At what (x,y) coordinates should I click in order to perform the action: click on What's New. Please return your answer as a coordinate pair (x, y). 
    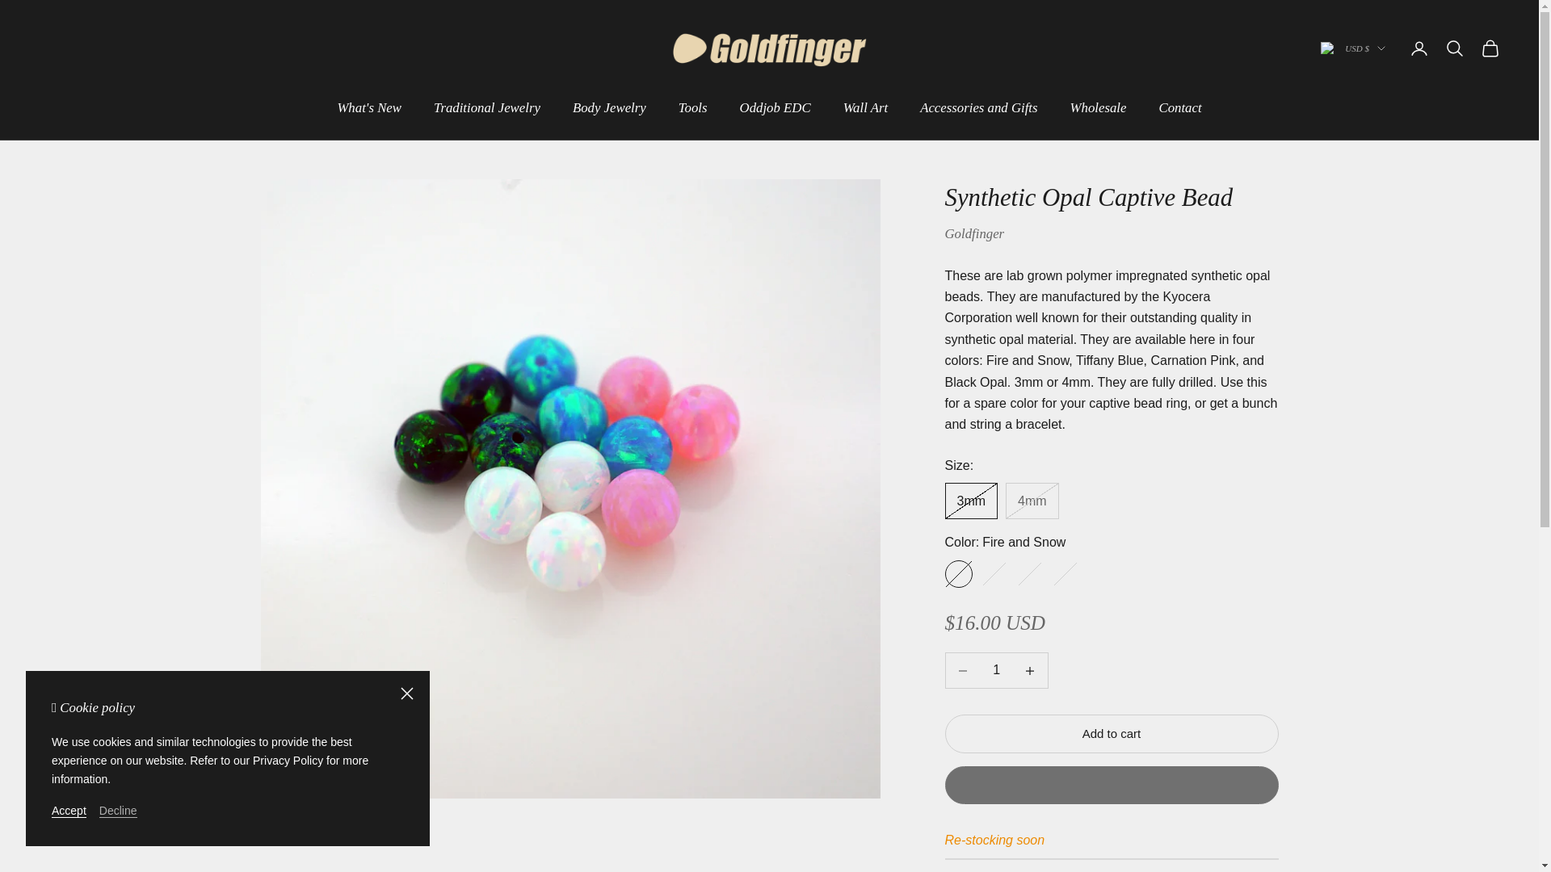
    Looking at the image, I should click on (368, 108).